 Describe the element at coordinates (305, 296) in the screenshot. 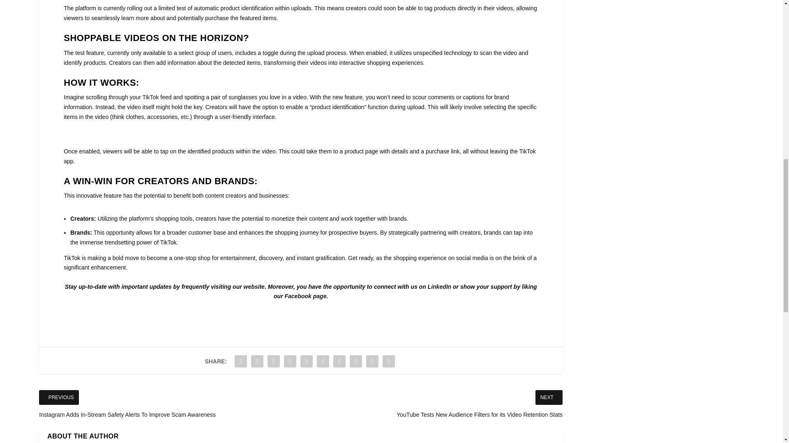

I see `Facebook page` at that location.